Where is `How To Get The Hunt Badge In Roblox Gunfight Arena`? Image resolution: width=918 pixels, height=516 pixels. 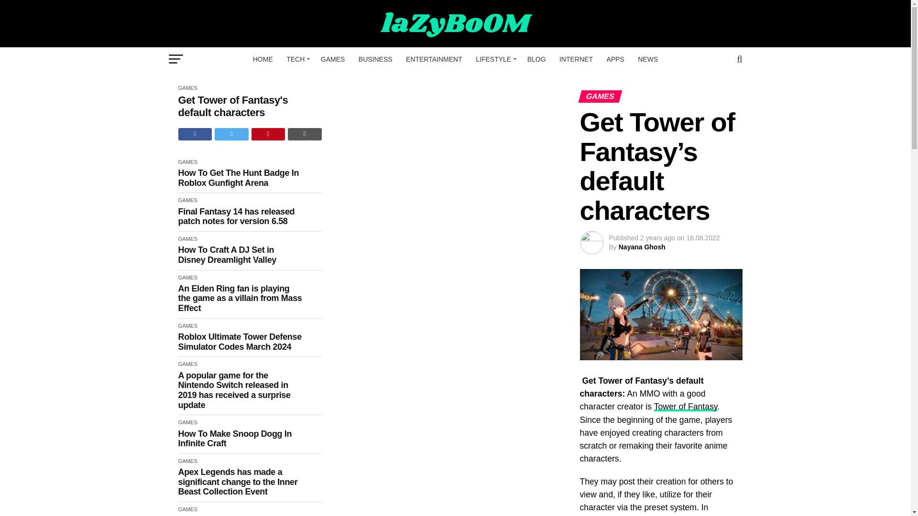 How To Get The Hunt Badge In Roblox Gunfight Arena is located at coordinates (240, 178).